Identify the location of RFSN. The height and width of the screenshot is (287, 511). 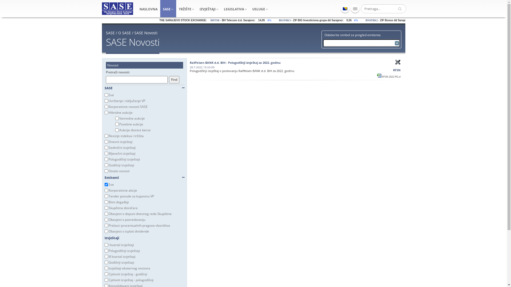
(383, 70).